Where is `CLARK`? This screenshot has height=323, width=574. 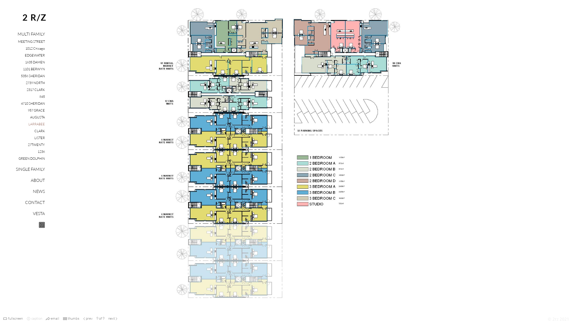 CLARK is located at coordinates (39, 131).